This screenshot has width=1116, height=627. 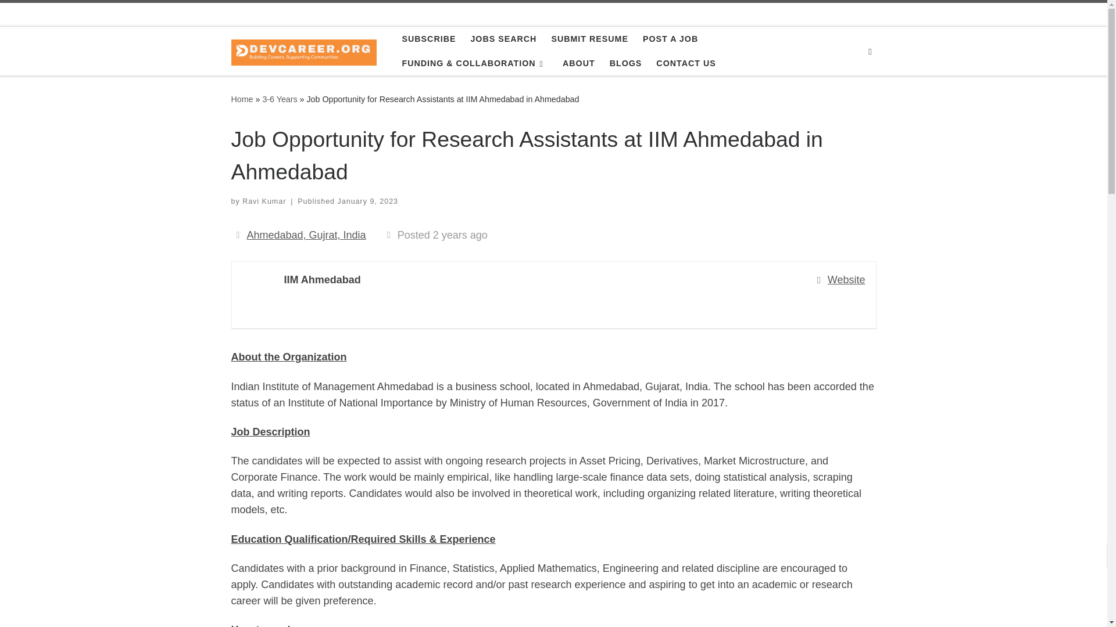 What do you see at coordinates (368, 201) in the screenshot?
I see `3:30 pm` at bounding box center [368, 201].